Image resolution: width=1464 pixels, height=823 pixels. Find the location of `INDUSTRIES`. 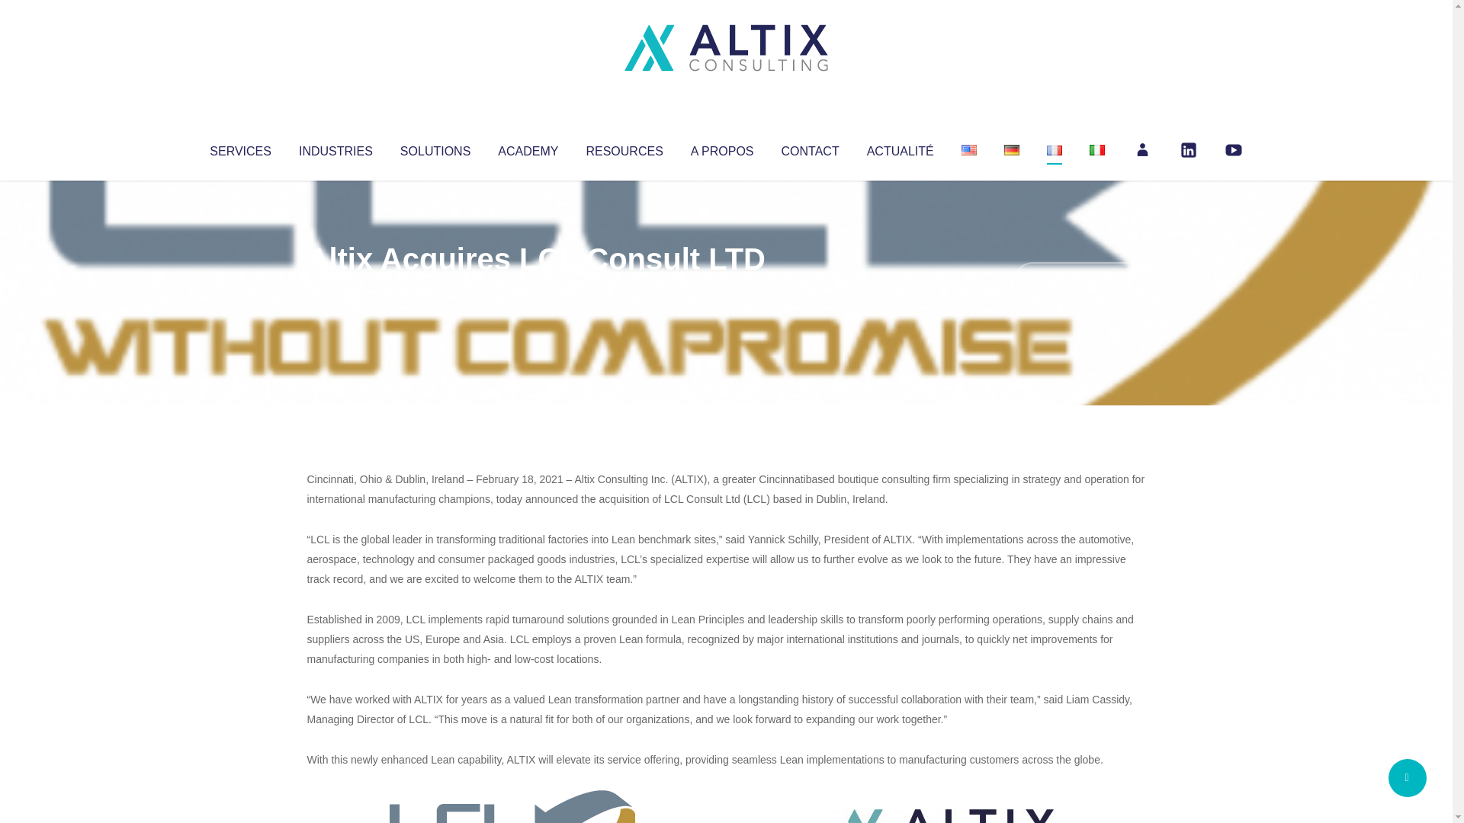

INDUSTRIES is located at coordinates (335, 148).